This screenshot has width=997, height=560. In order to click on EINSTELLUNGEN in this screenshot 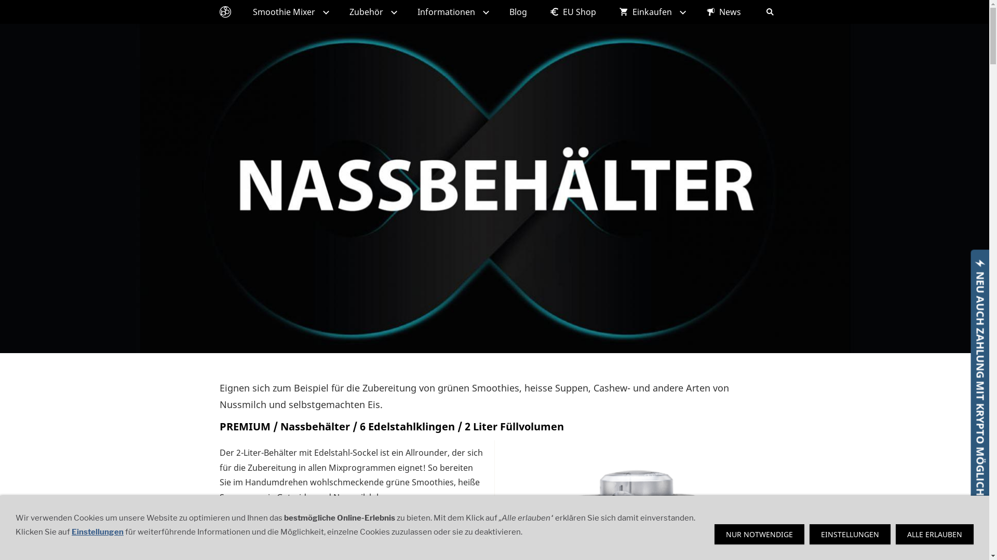, I will do `click(850, 534)`.